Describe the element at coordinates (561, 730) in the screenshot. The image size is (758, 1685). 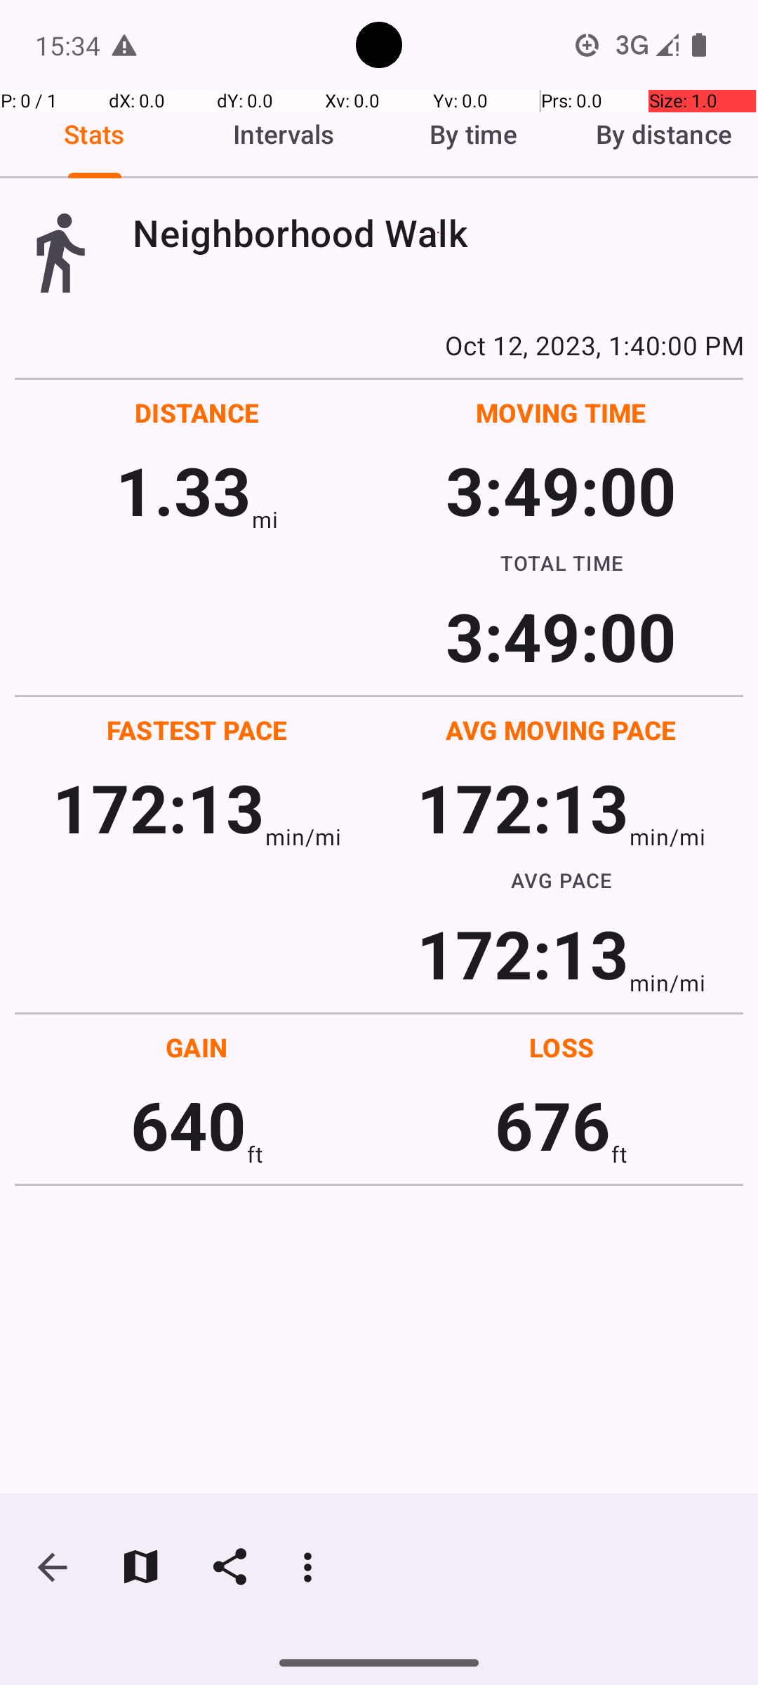
I see `AVG MOVING PACE` at that location.